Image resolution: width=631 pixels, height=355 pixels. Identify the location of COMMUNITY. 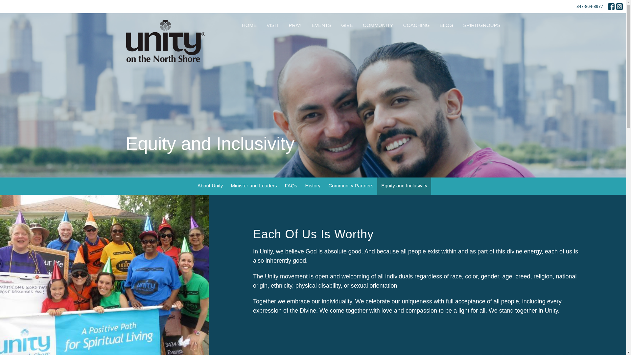
(378, 25).